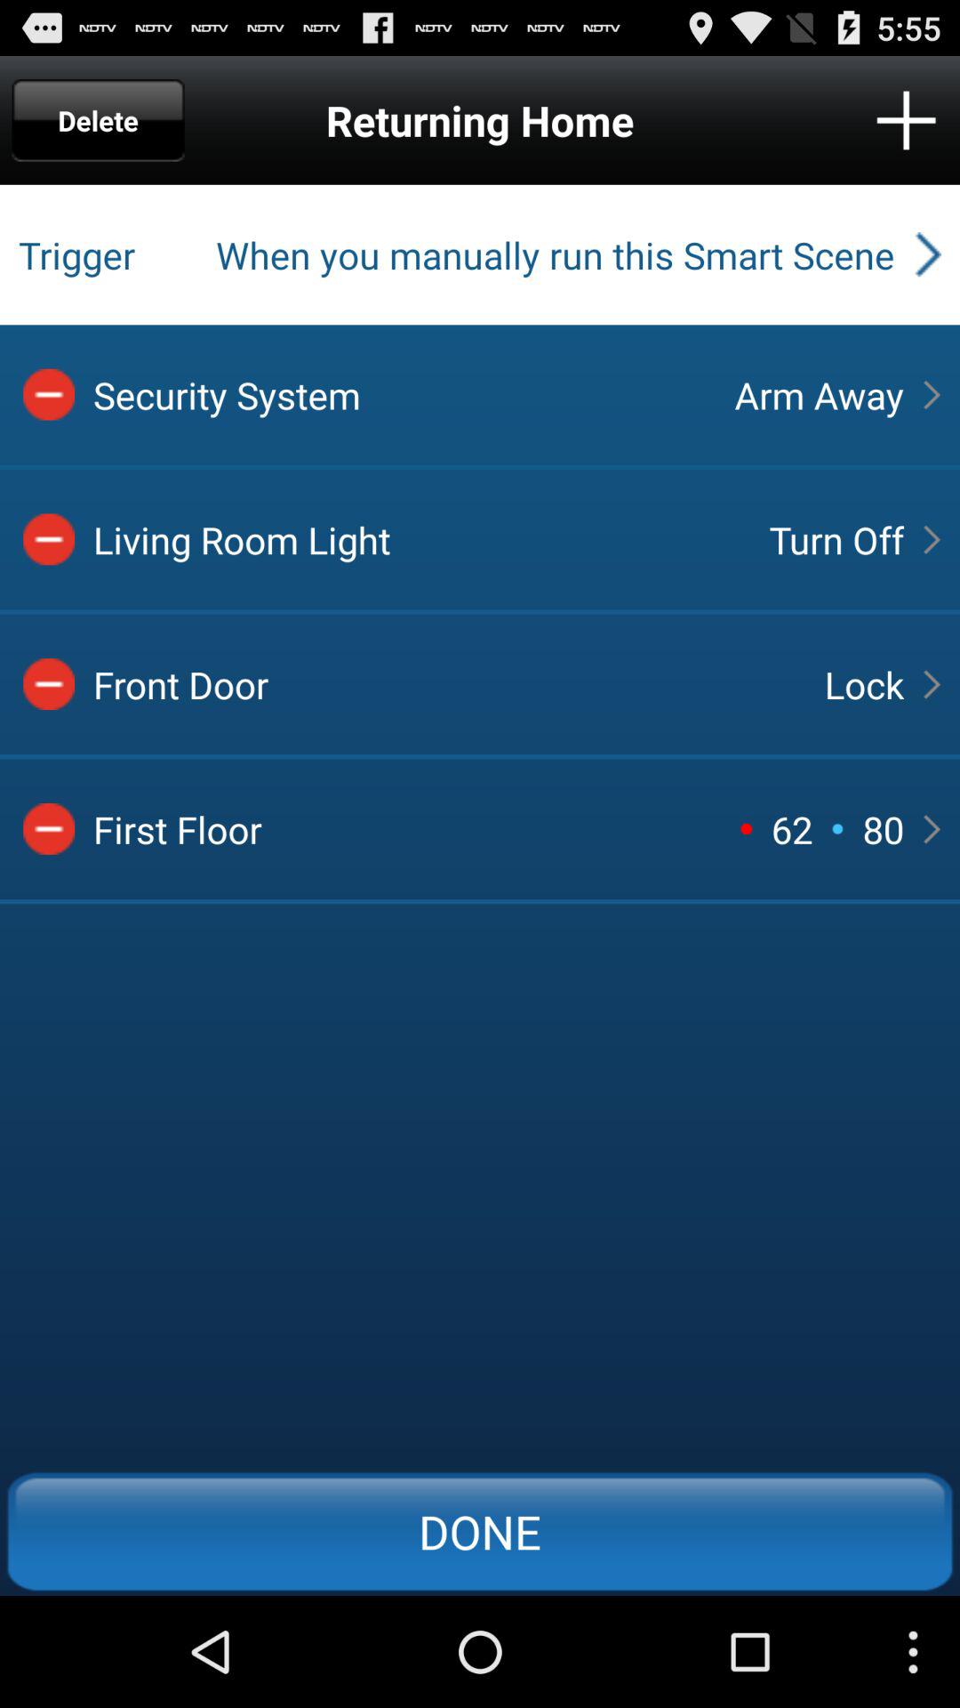 The image size is (960, 1708). What do you see at coordinates (819, 395) in the screenshot?
I see `choose app next to security system icon` at bounding box center [819, 395].